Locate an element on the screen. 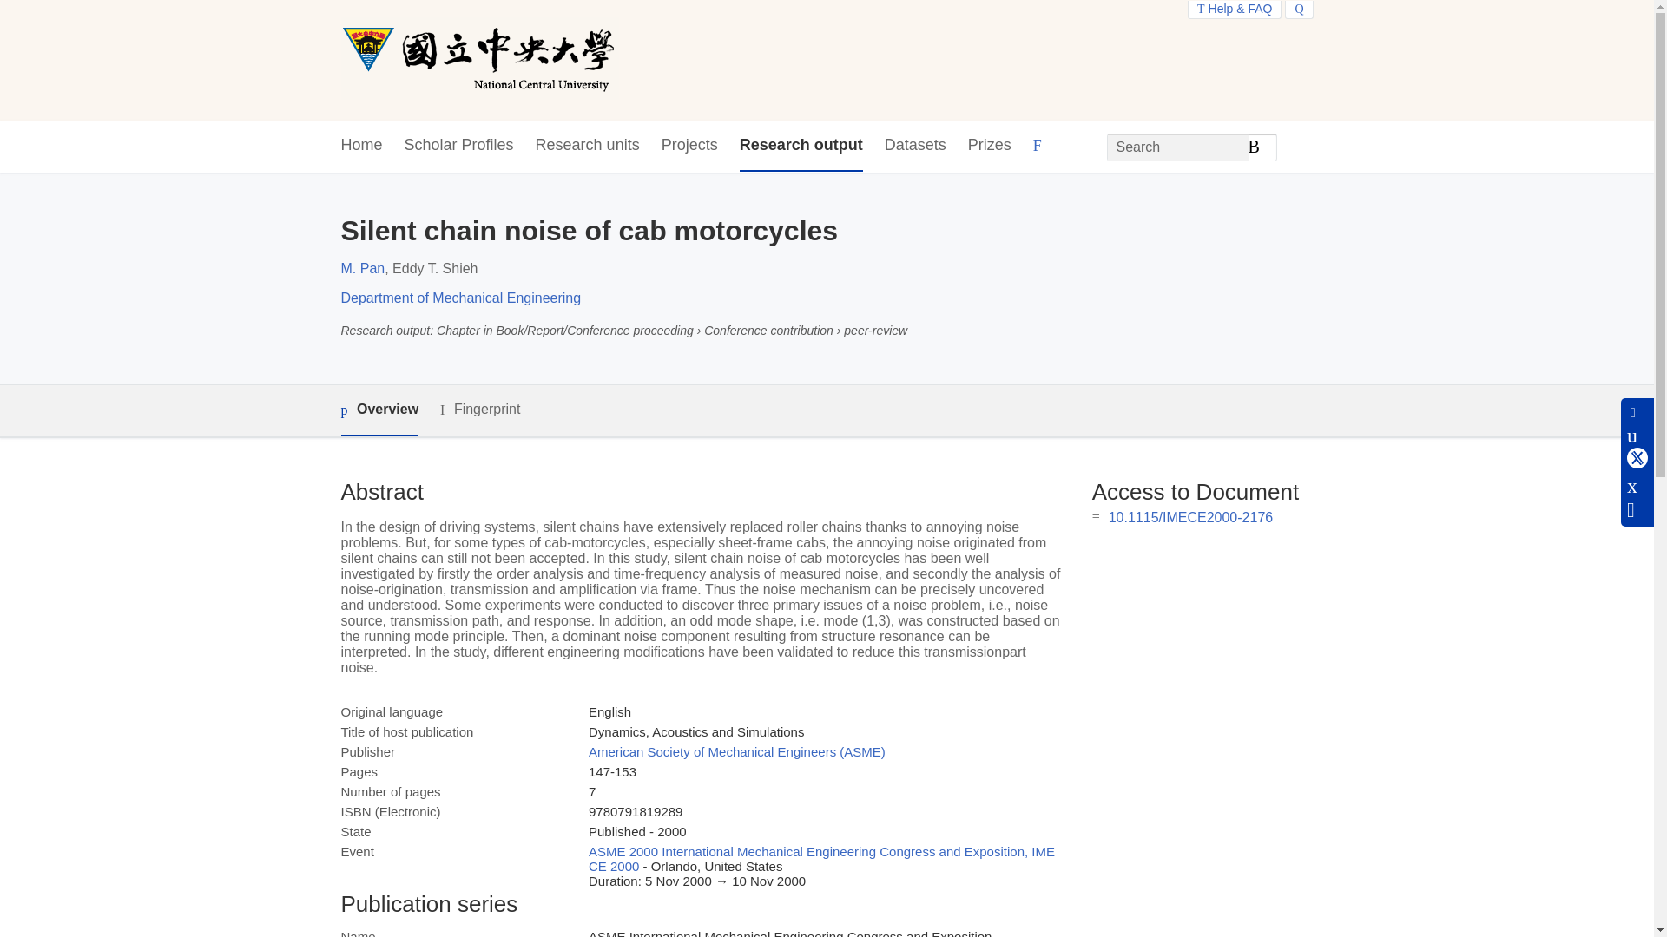 Image resolution: width=1667 pixels, height=937 pixels. M. Pan is located at coordinates (362, 268).